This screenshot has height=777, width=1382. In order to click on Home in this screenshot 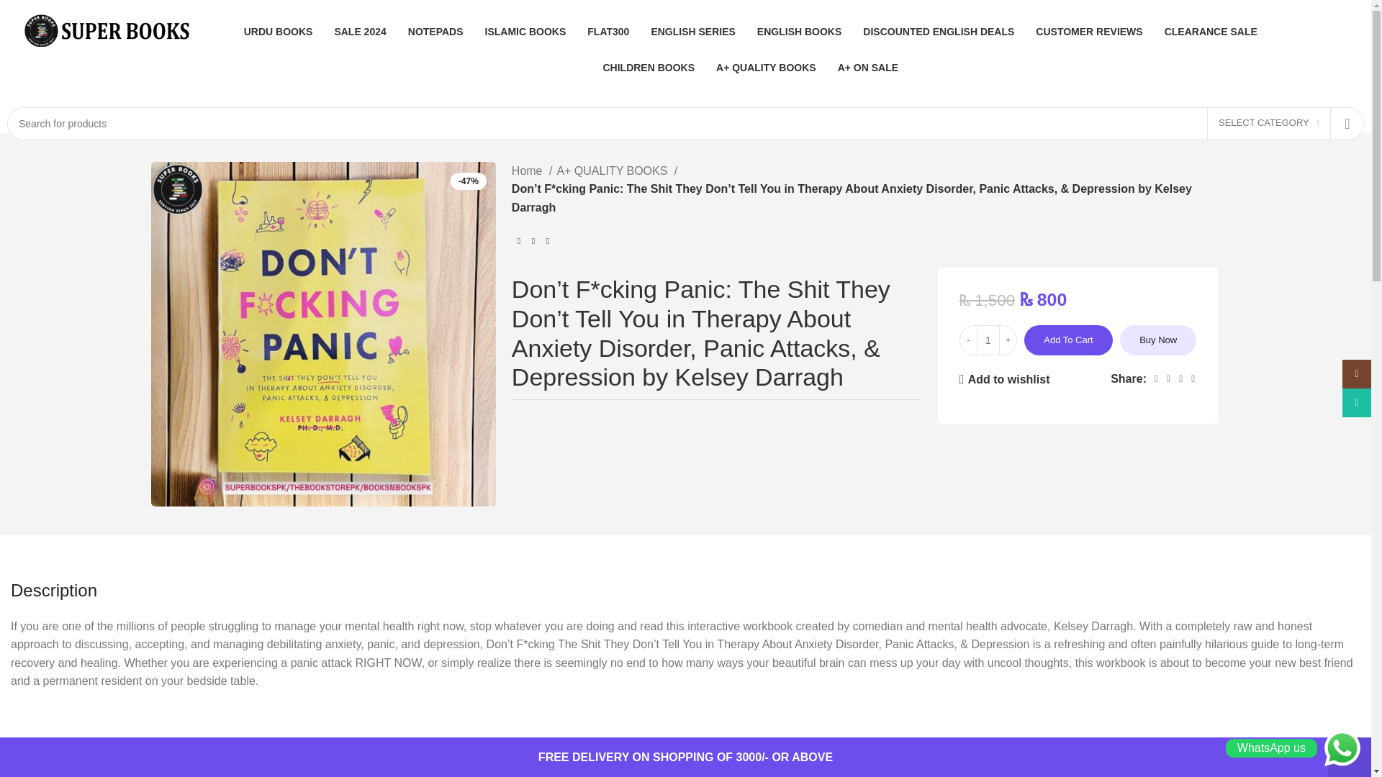, I will do `click(532, 171)`.